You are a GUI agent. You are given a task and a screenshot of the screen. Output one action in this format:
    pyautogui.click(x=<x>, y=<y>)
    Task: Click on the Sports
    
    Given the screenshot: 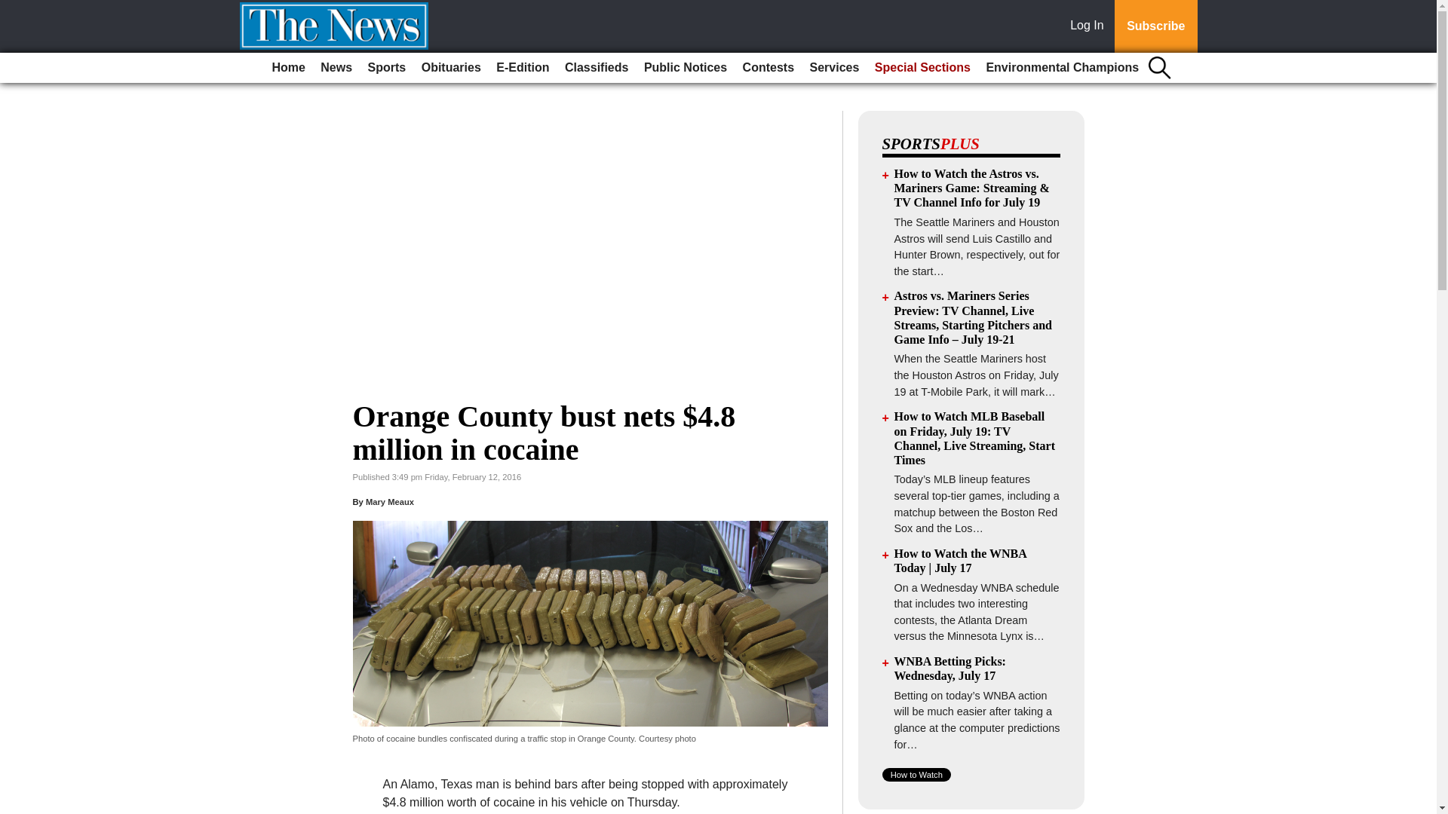 What is the action you would take?
    pyautogui.click(x=388, y=68)
    